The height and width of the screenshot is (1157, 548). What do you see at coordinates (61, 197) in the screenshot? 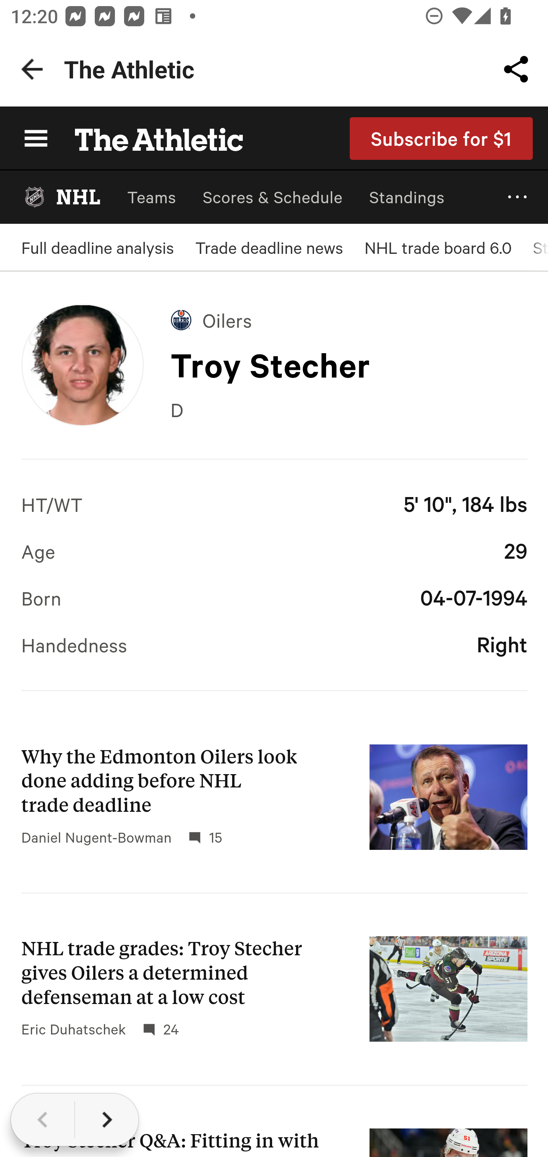
I see `NHL NHL NHL NHL` at bounding box center [61, 197].